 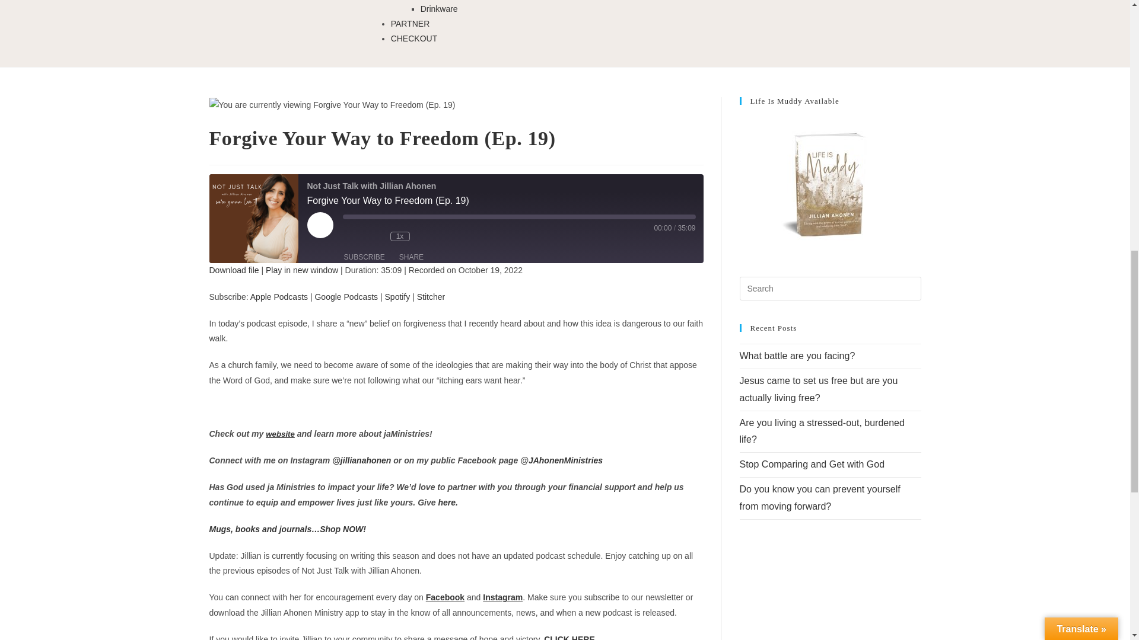 I want to click on Playback Speed, so click(x=400, y=236).